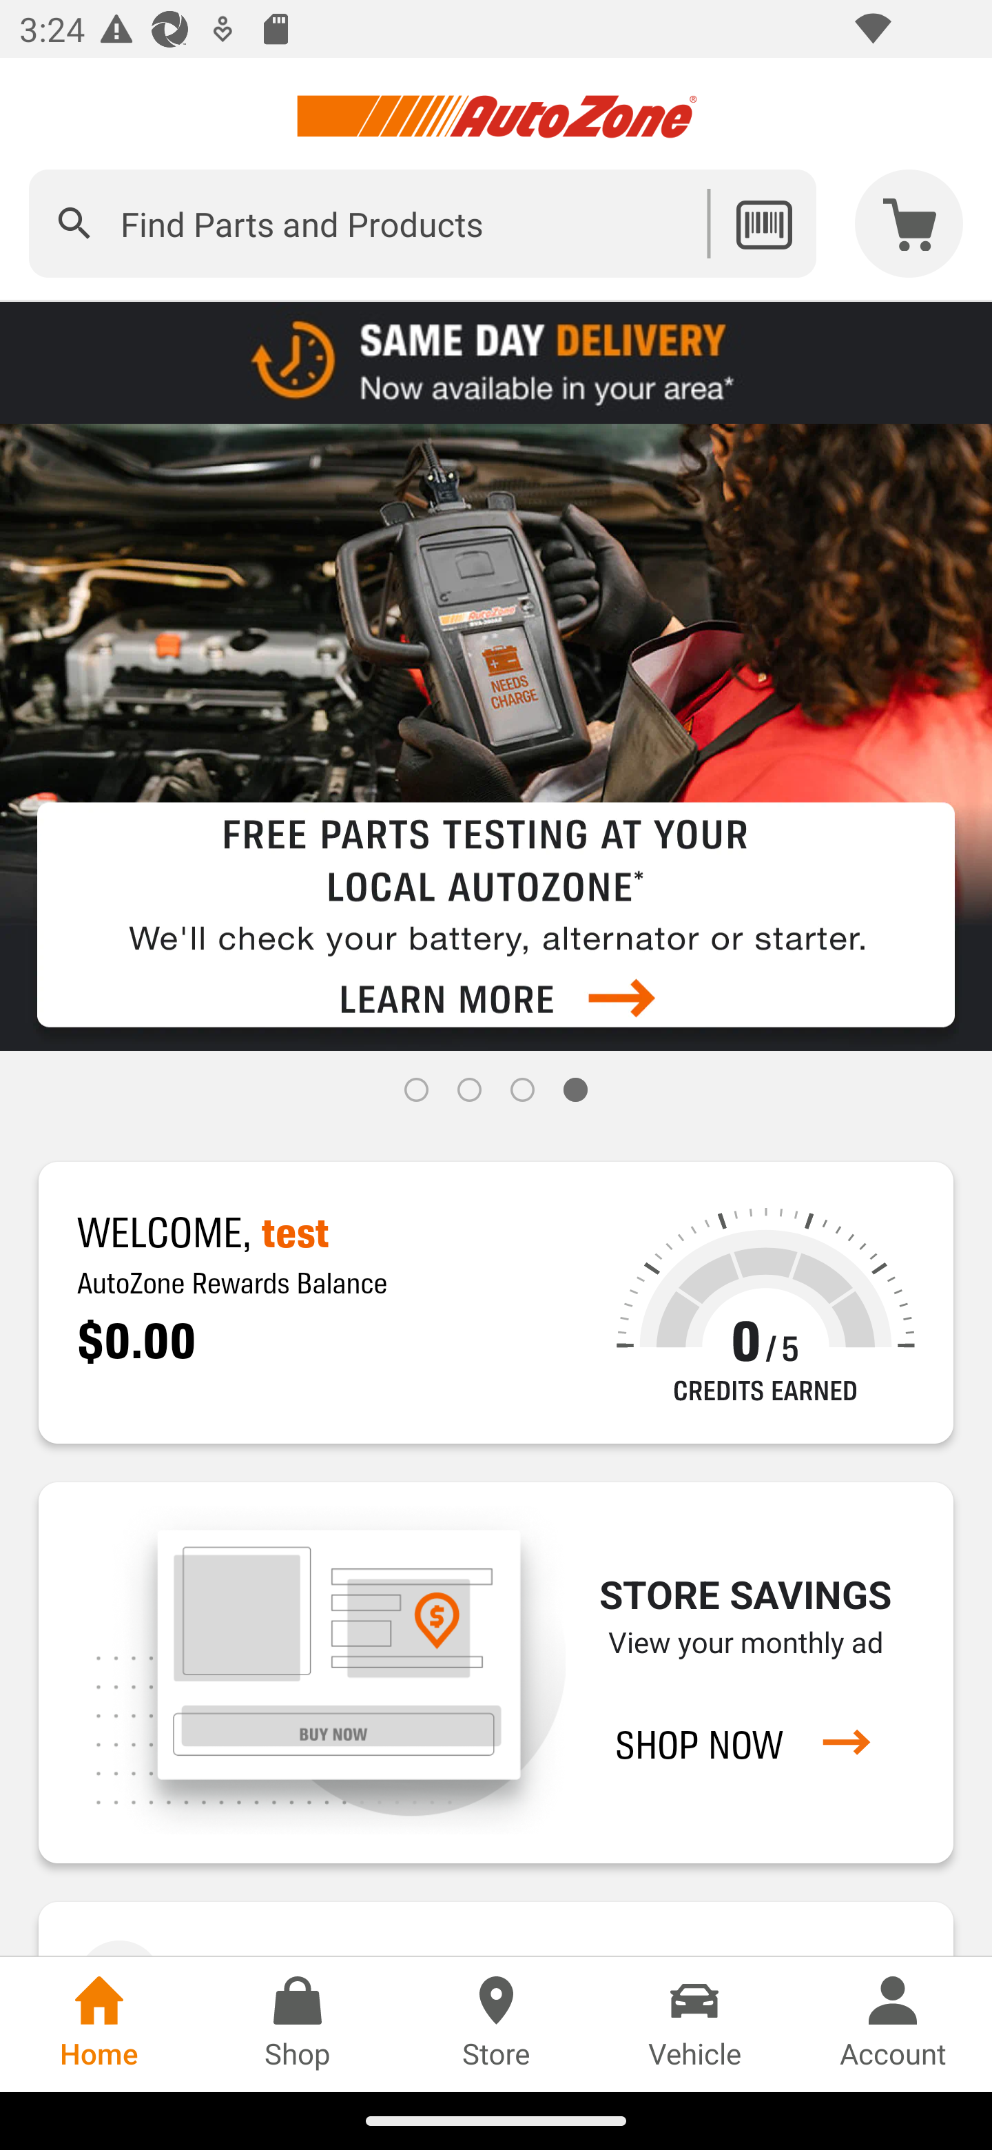  Describe the element at coordinates (893, 2024) in the screenshot. I see `Account` at that location.